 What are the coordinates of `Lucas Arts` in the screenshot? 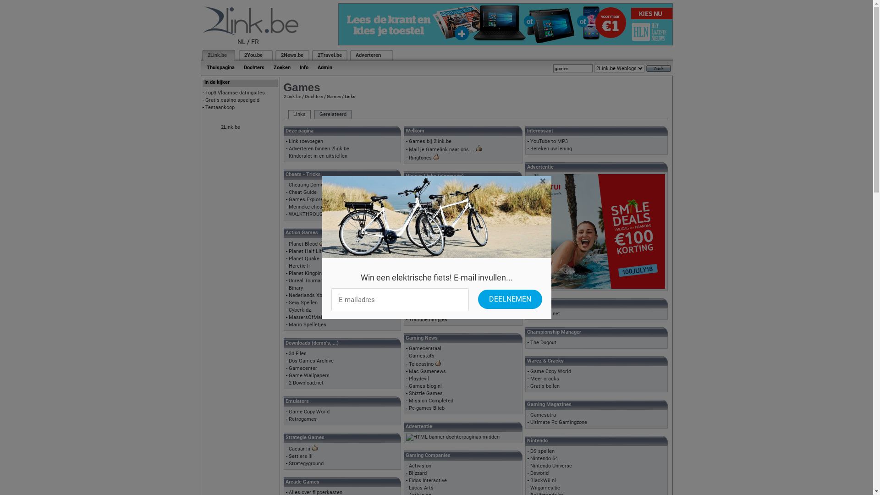 It's located at (421, 488).